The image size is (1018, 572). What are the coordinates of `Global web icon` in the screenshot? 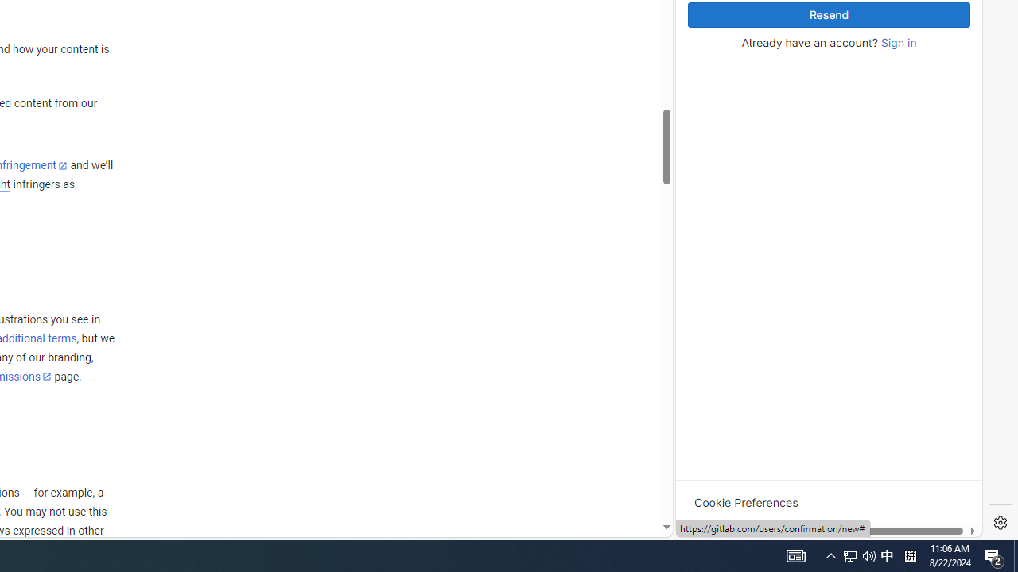 It's located at (706, 320).